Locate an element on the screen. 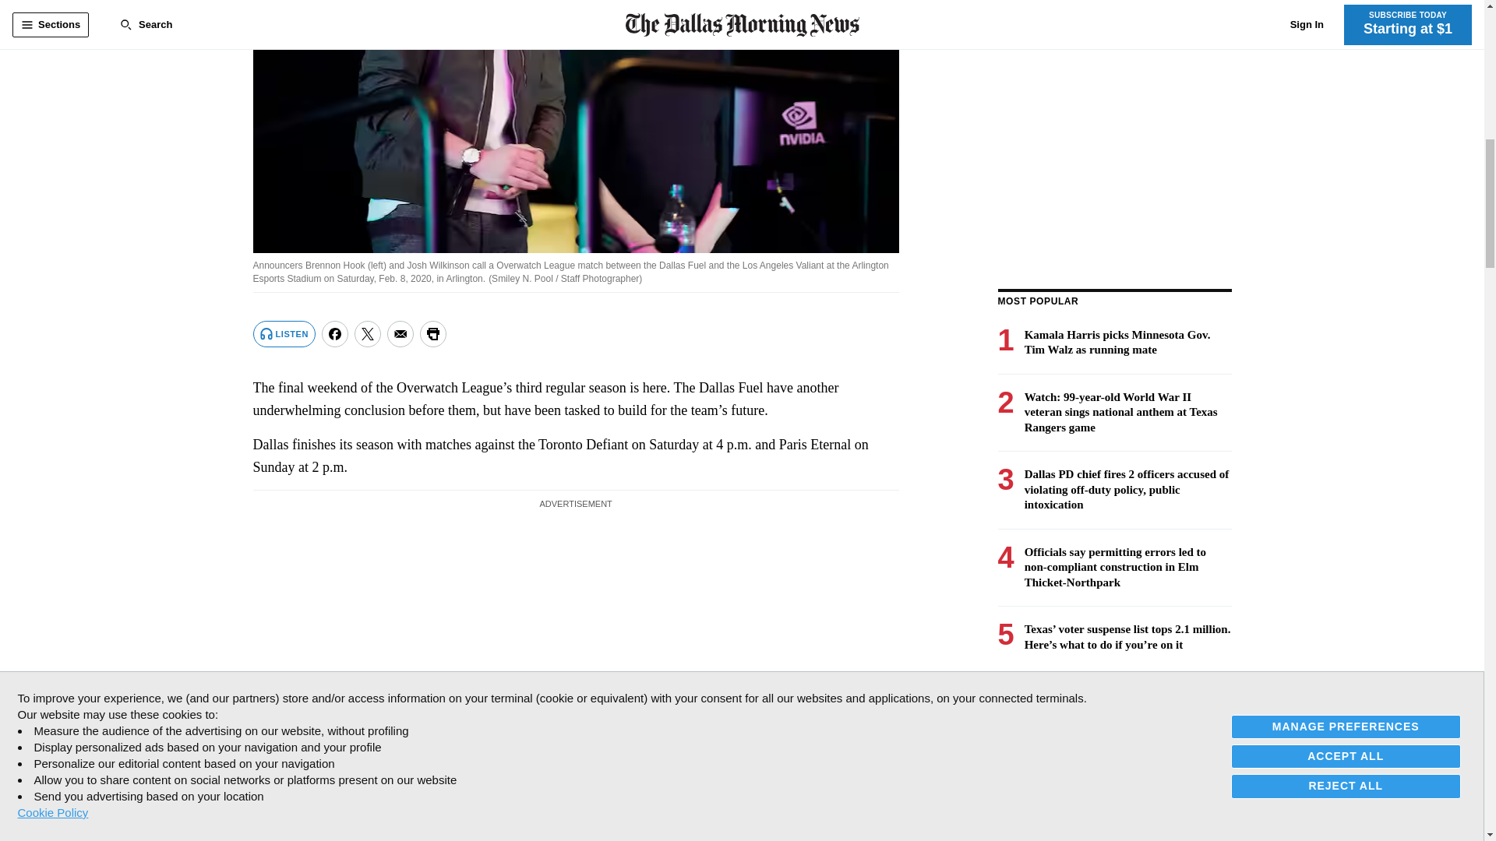 This screenshot has width=1496, height=841. Print is located at coordinates (433, 333).